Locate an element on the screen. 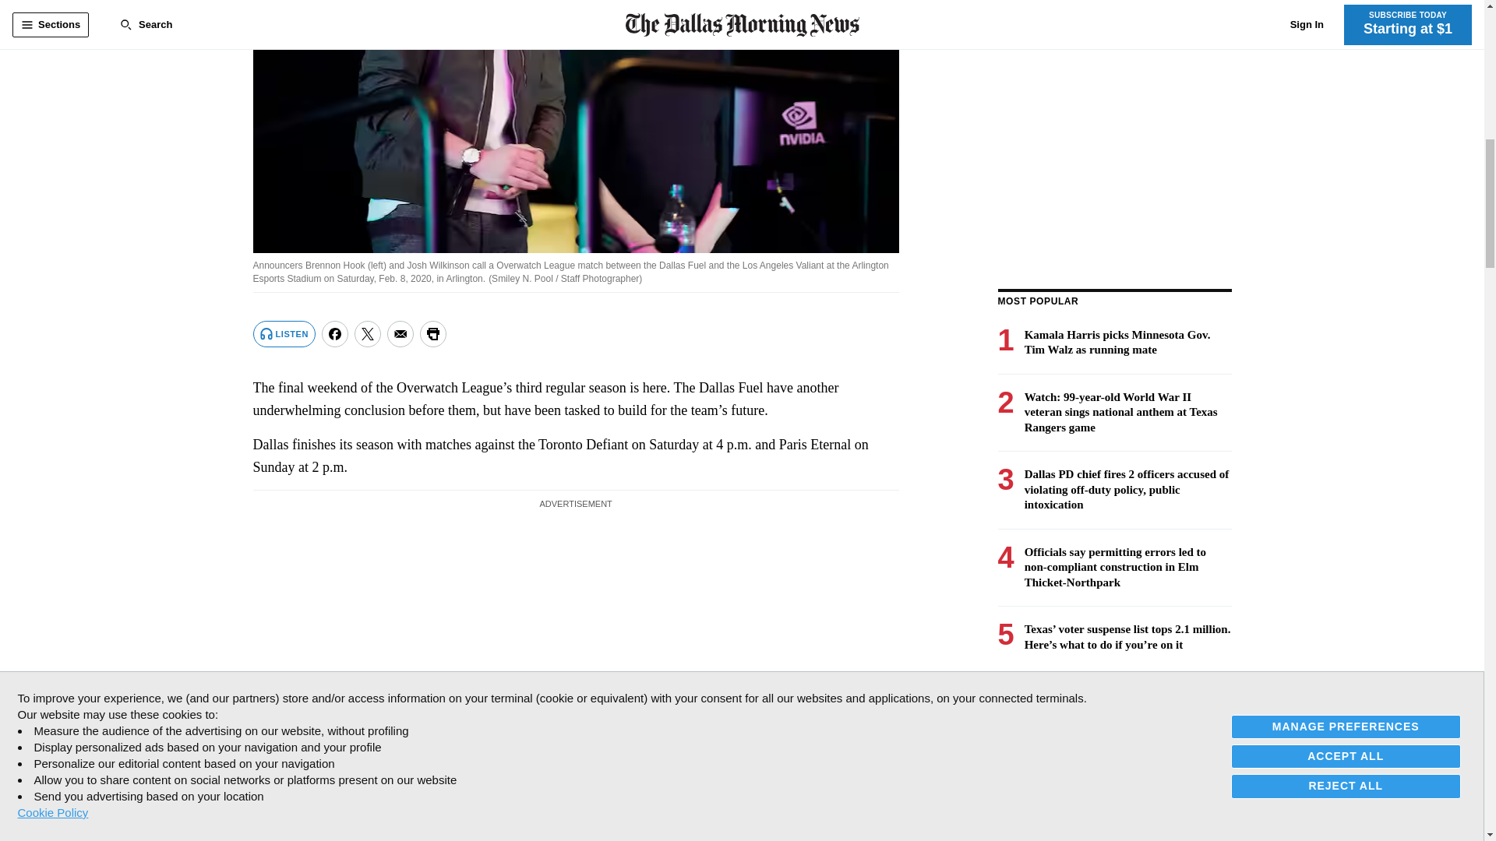 This screenshot has width=1496, height=841. Print is located at coordinates (433, 333).